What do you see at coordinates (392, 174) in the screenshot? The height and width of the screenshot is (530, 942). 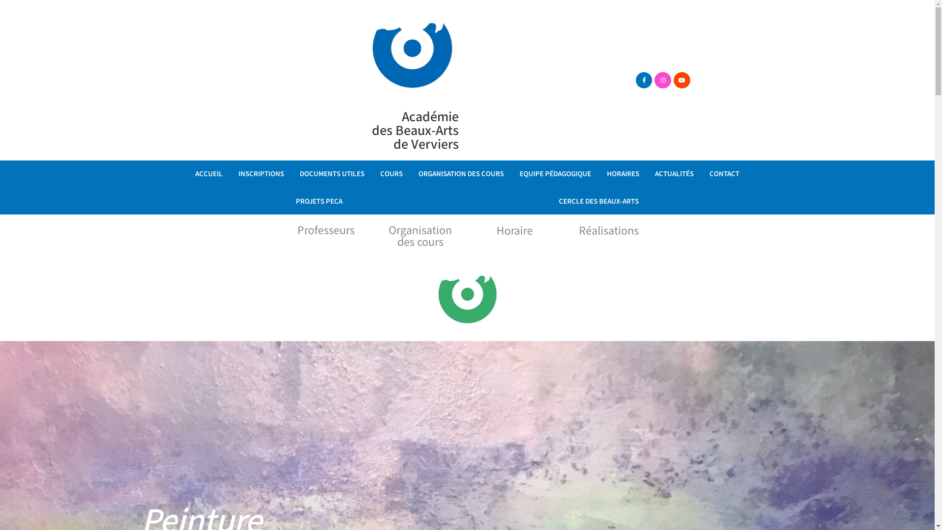 I see `COURS` at bounding box center [392, 174].